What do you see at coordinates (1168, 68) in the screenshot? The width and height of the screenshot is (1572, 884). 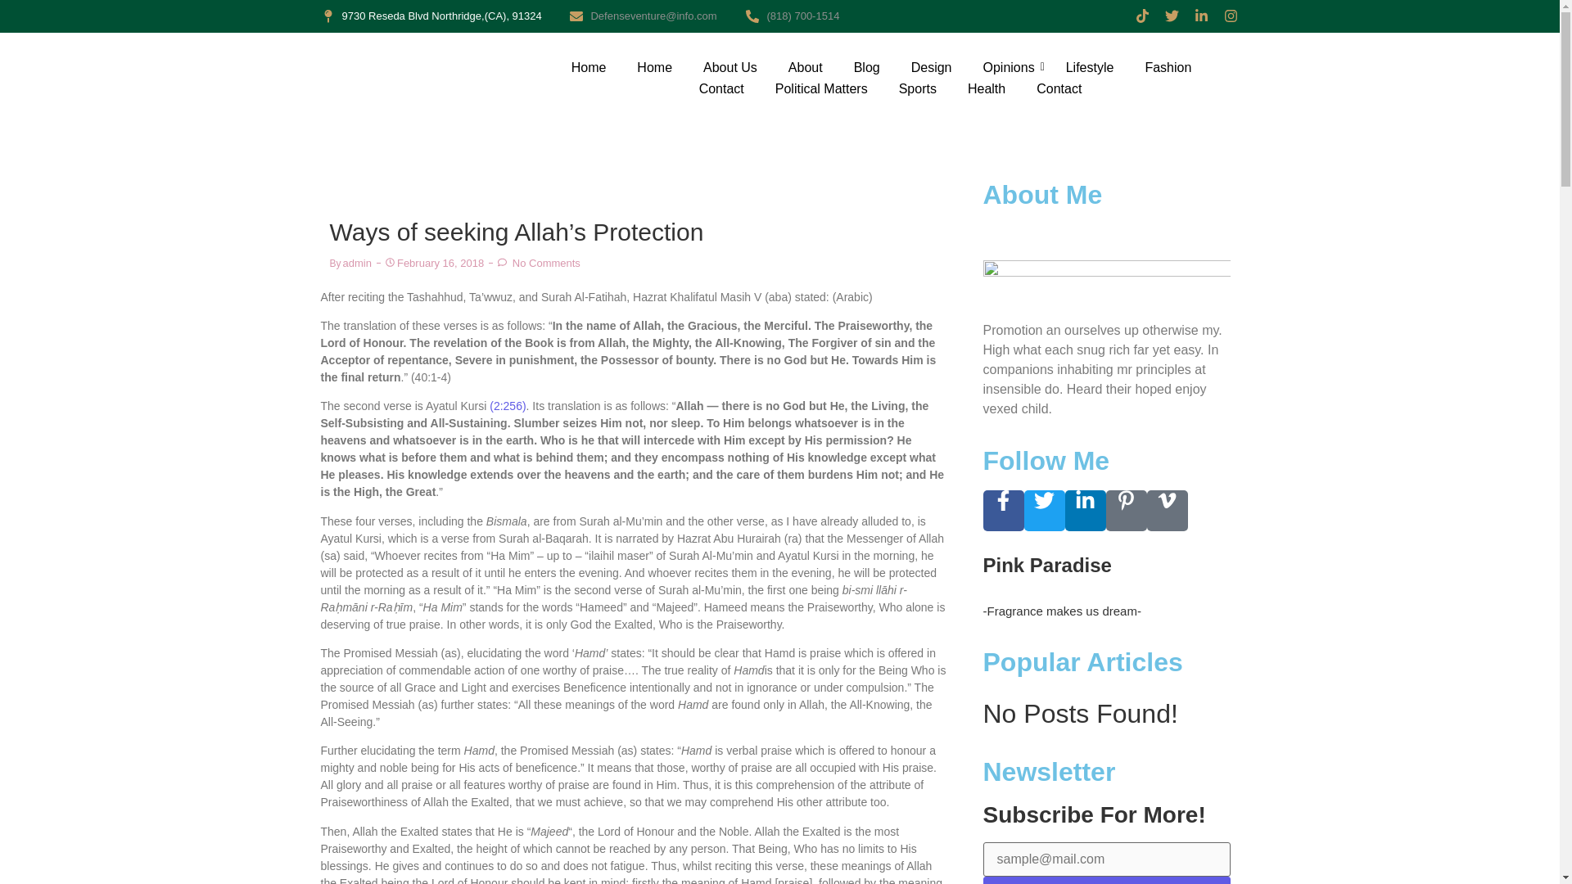 I see `Fashion` at bounding box center [1168, 68].